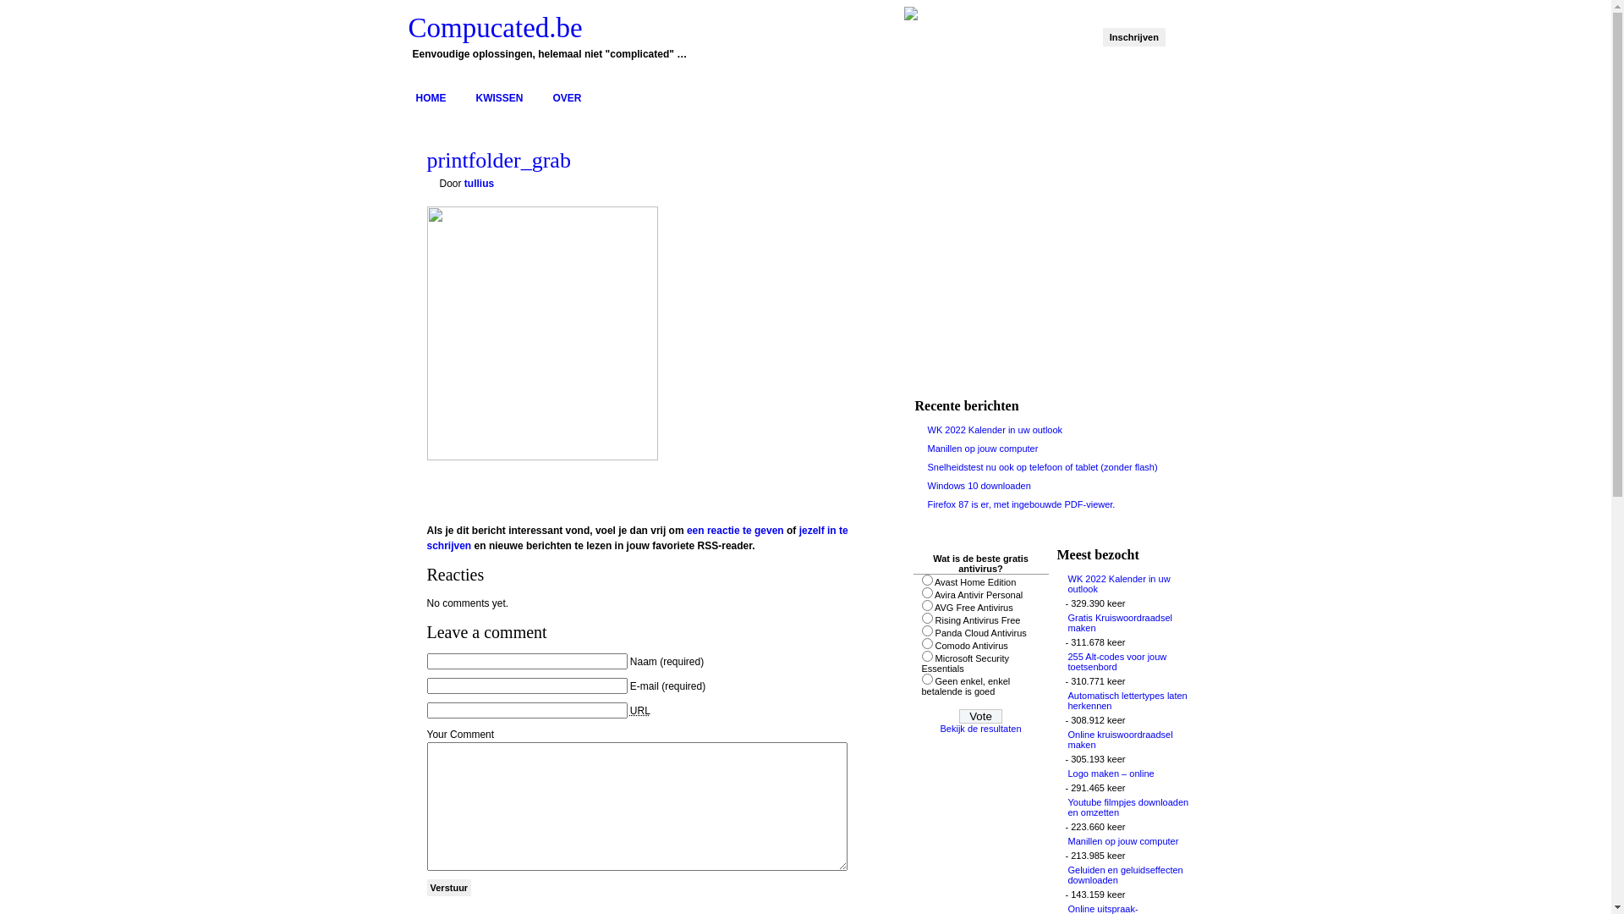  Describe the element at coordinates (495, 28) in the screenshot. I see `Compucated.be` at that location.